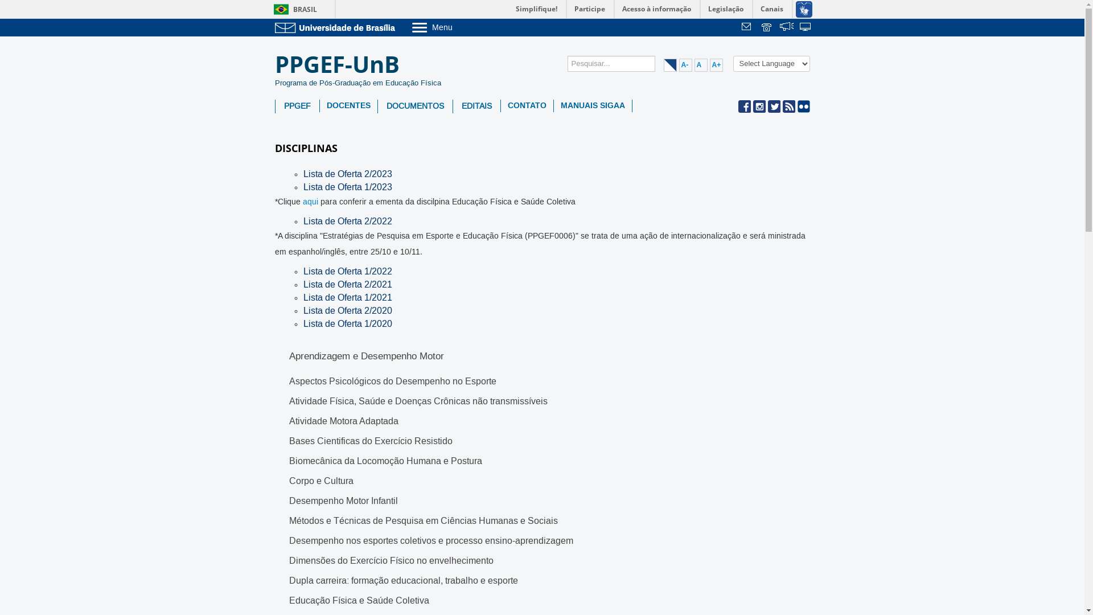 The image size is (1093, 615). What do you see at coordinates (347, 311) in the screenshot?
I see `Lista de Oferta 2/2020` at bounding box center [347, 311].